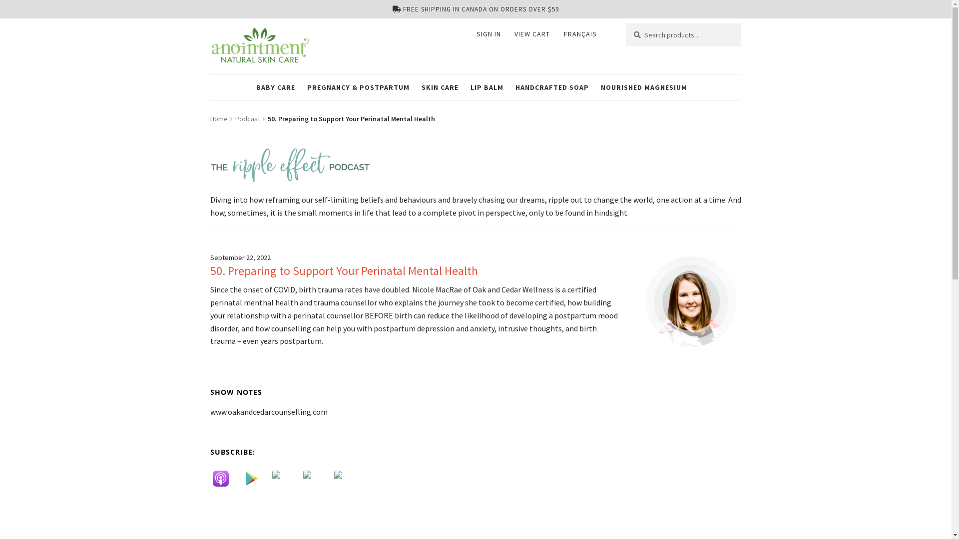 The width and height of the screenshot is (959, 539). Describe the element at coordinates (288, 479) in the screenshot. I see `Spotify` at that location.